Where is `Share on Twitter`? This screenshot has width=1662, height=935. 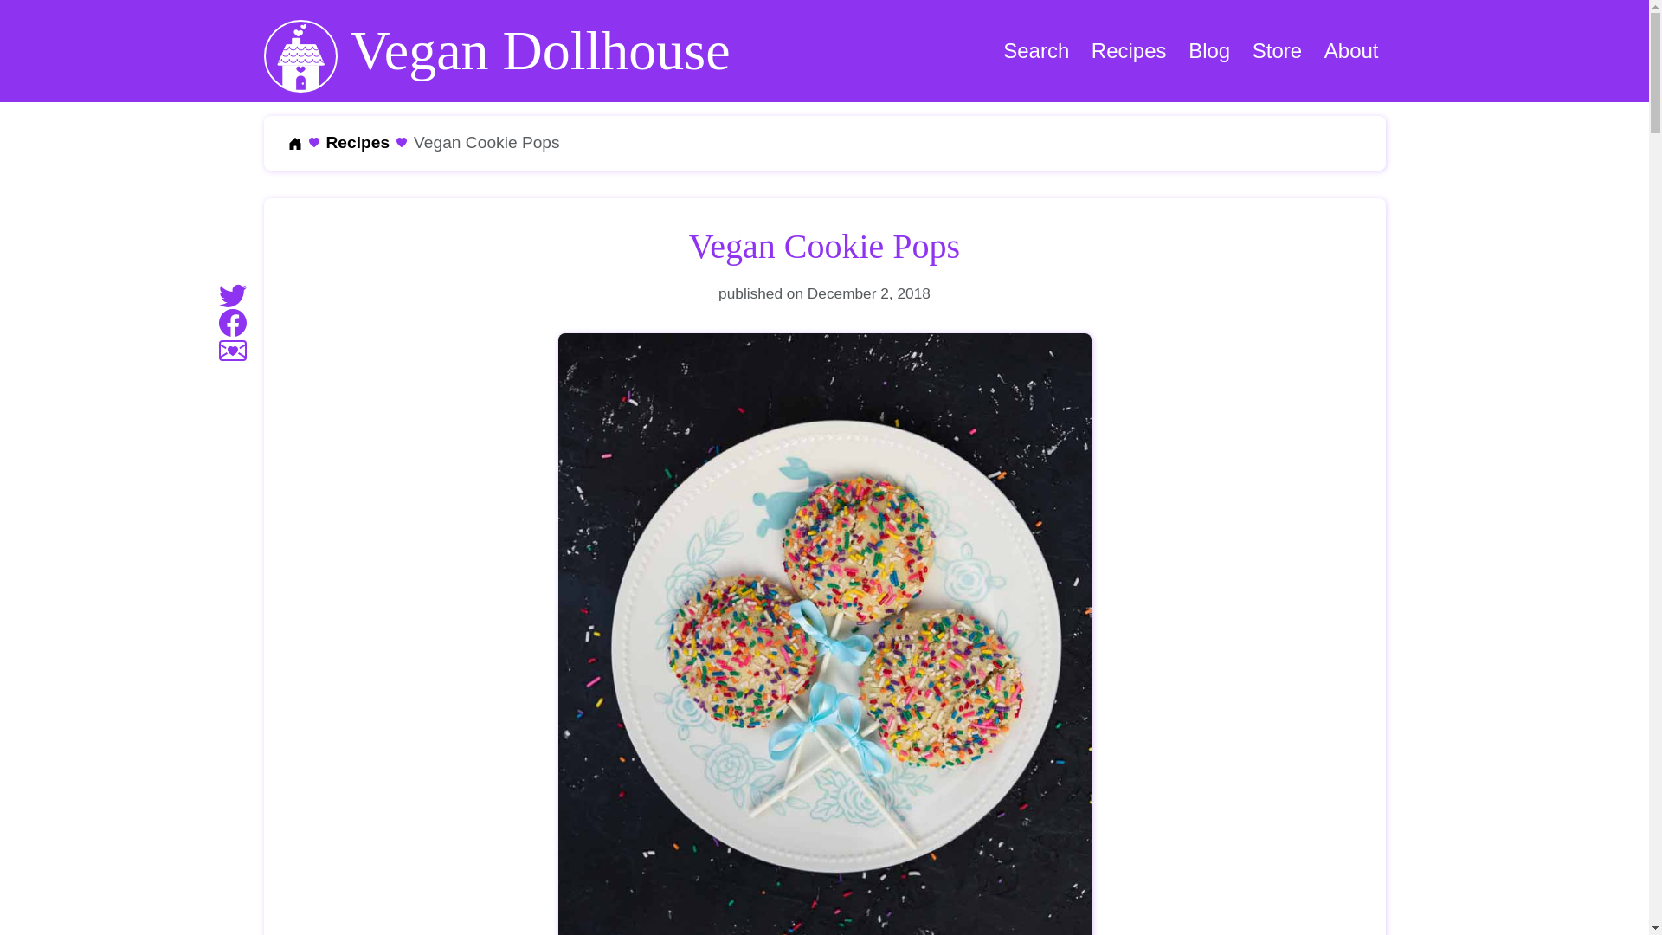 Share on Twitter is located at coordinates (232, 293).